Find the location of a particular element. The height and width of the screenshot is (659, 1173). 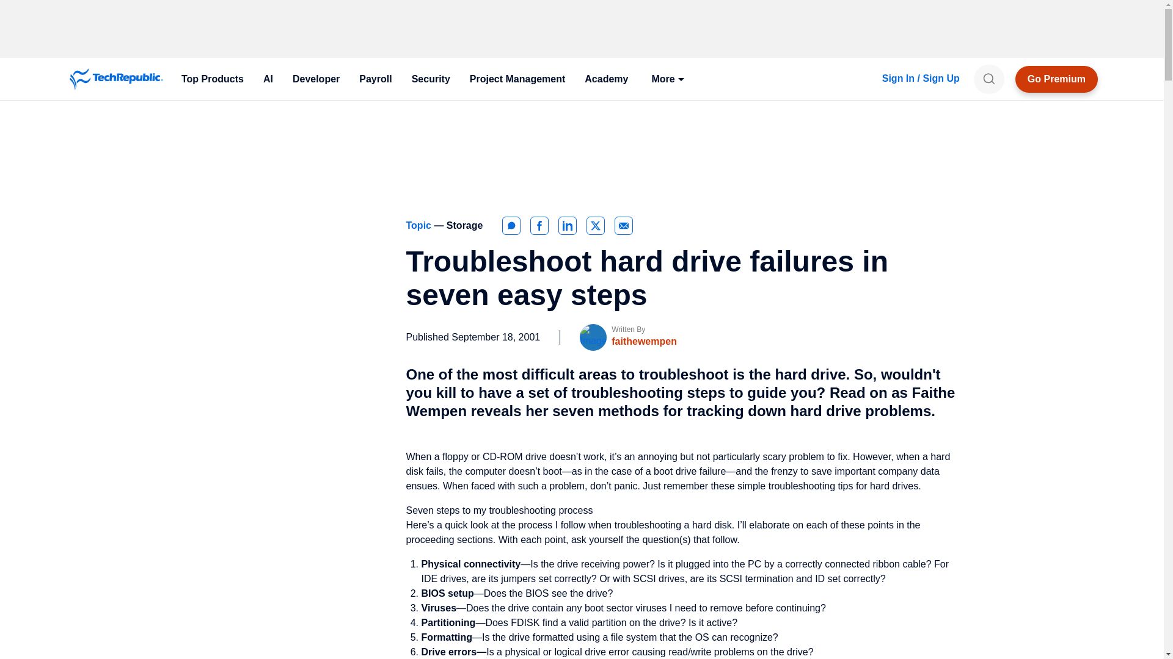

TechRepublic is located at coordinates (116, 79).